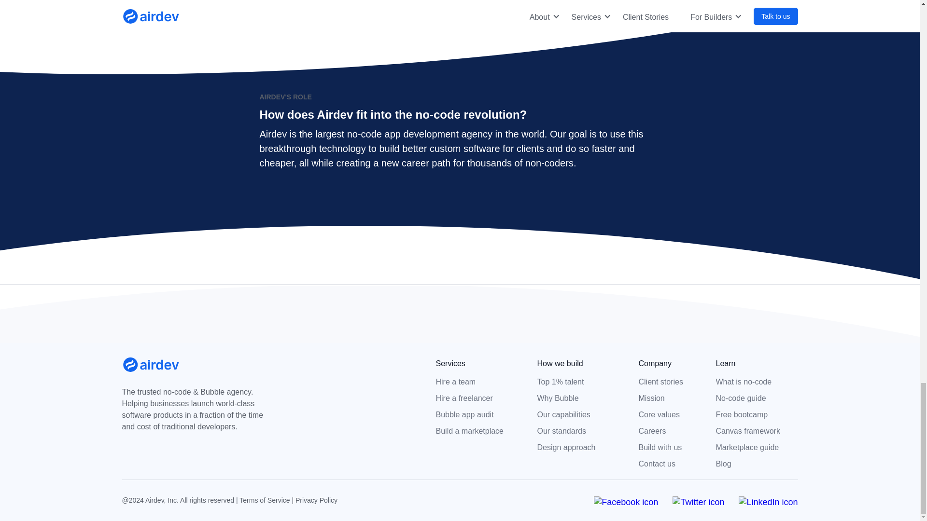  Describe the element at coordinates (472, 414) in the screenshot. I see `Bubble app audit` at that location.